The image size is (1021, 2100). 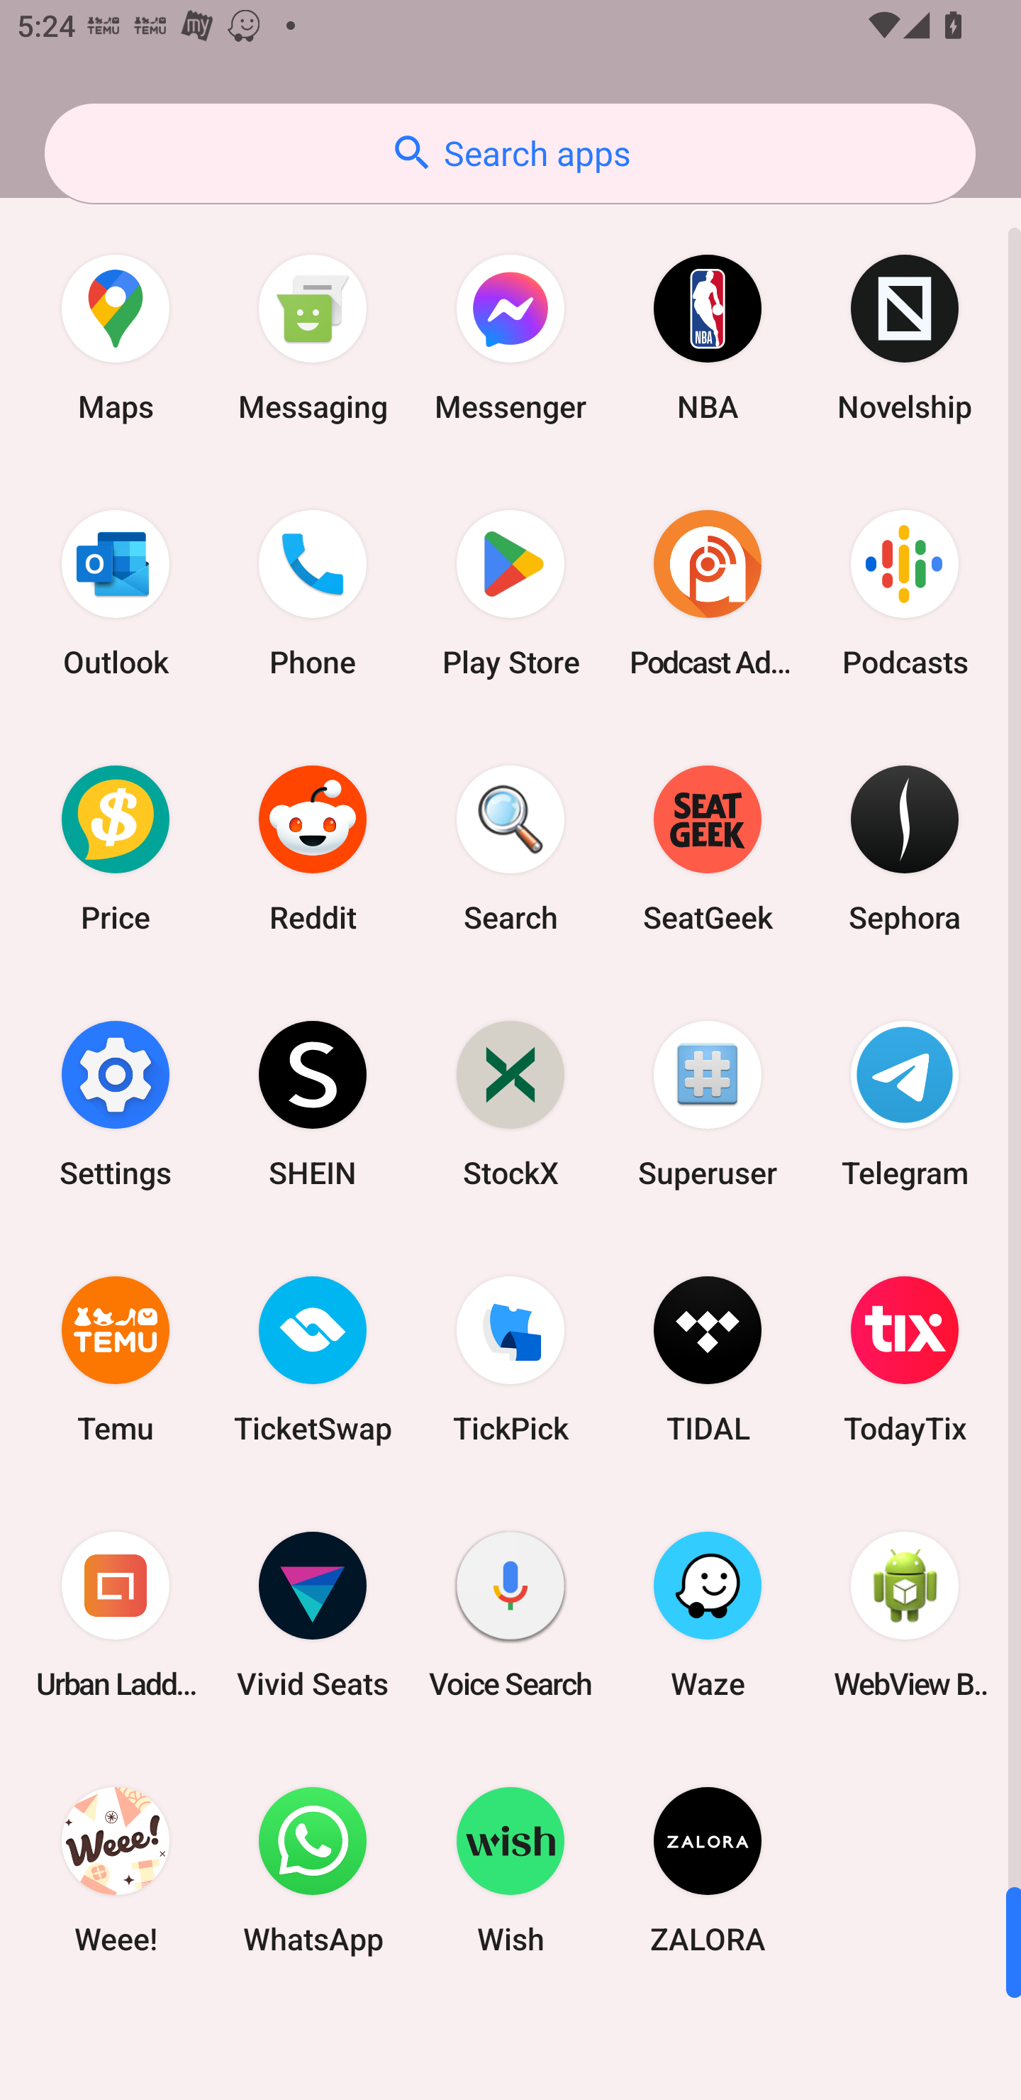 What do you see at coordinates (116, 849) in the screenshot?
I see `Price` at bounding box center [116, 849].